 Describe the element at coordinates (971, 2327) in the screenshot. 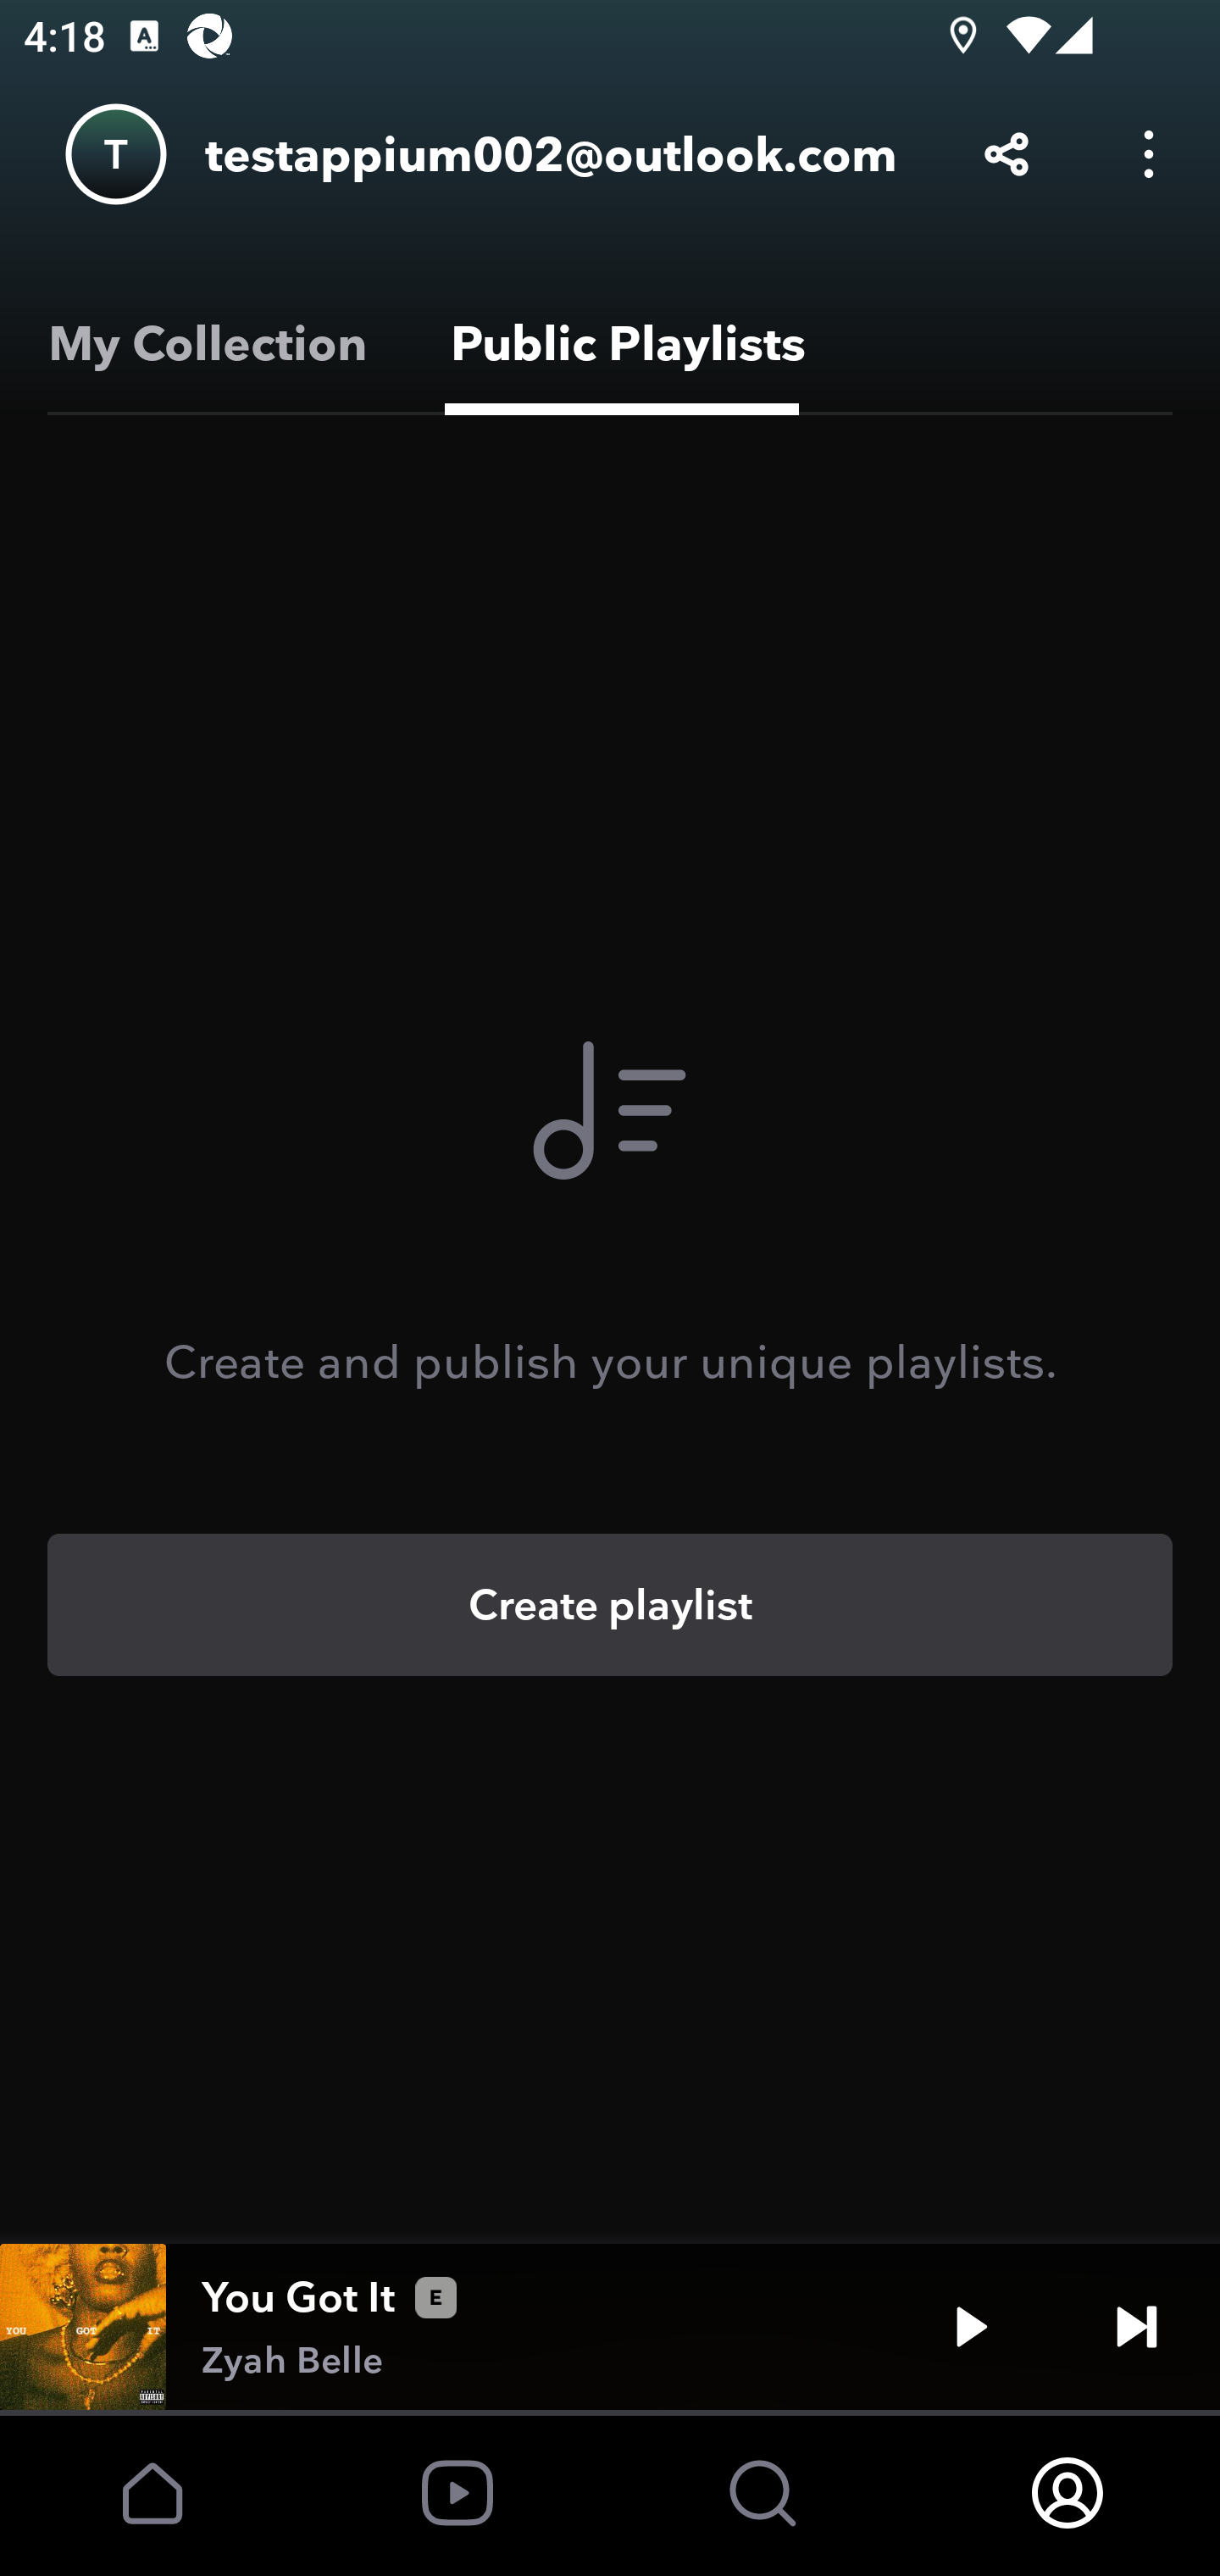

I see `Play` at that location.